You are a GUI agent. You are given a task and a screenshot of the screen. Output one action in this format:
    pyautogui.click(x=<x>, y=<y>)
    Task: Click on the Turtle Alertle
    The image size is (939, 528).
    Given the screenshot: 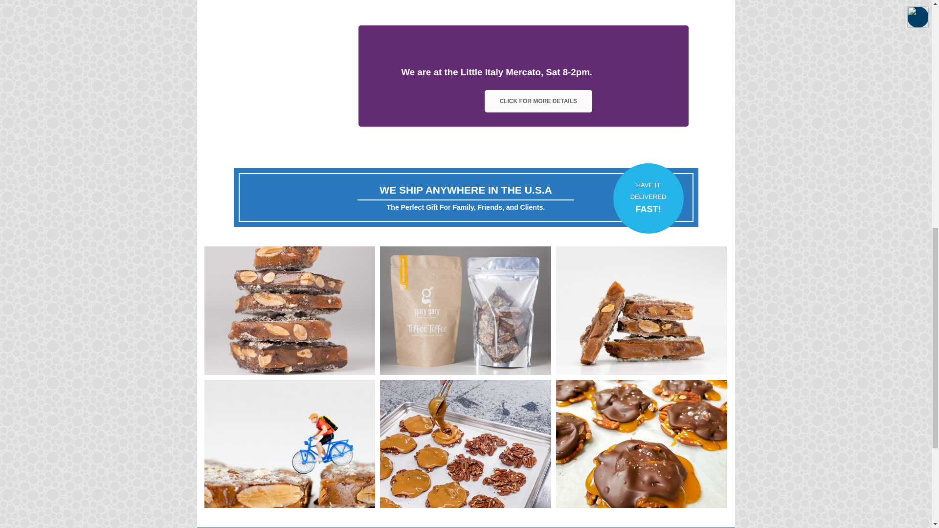 What is the action you would take?
    pyautogui.click(x=641, y=443)
    